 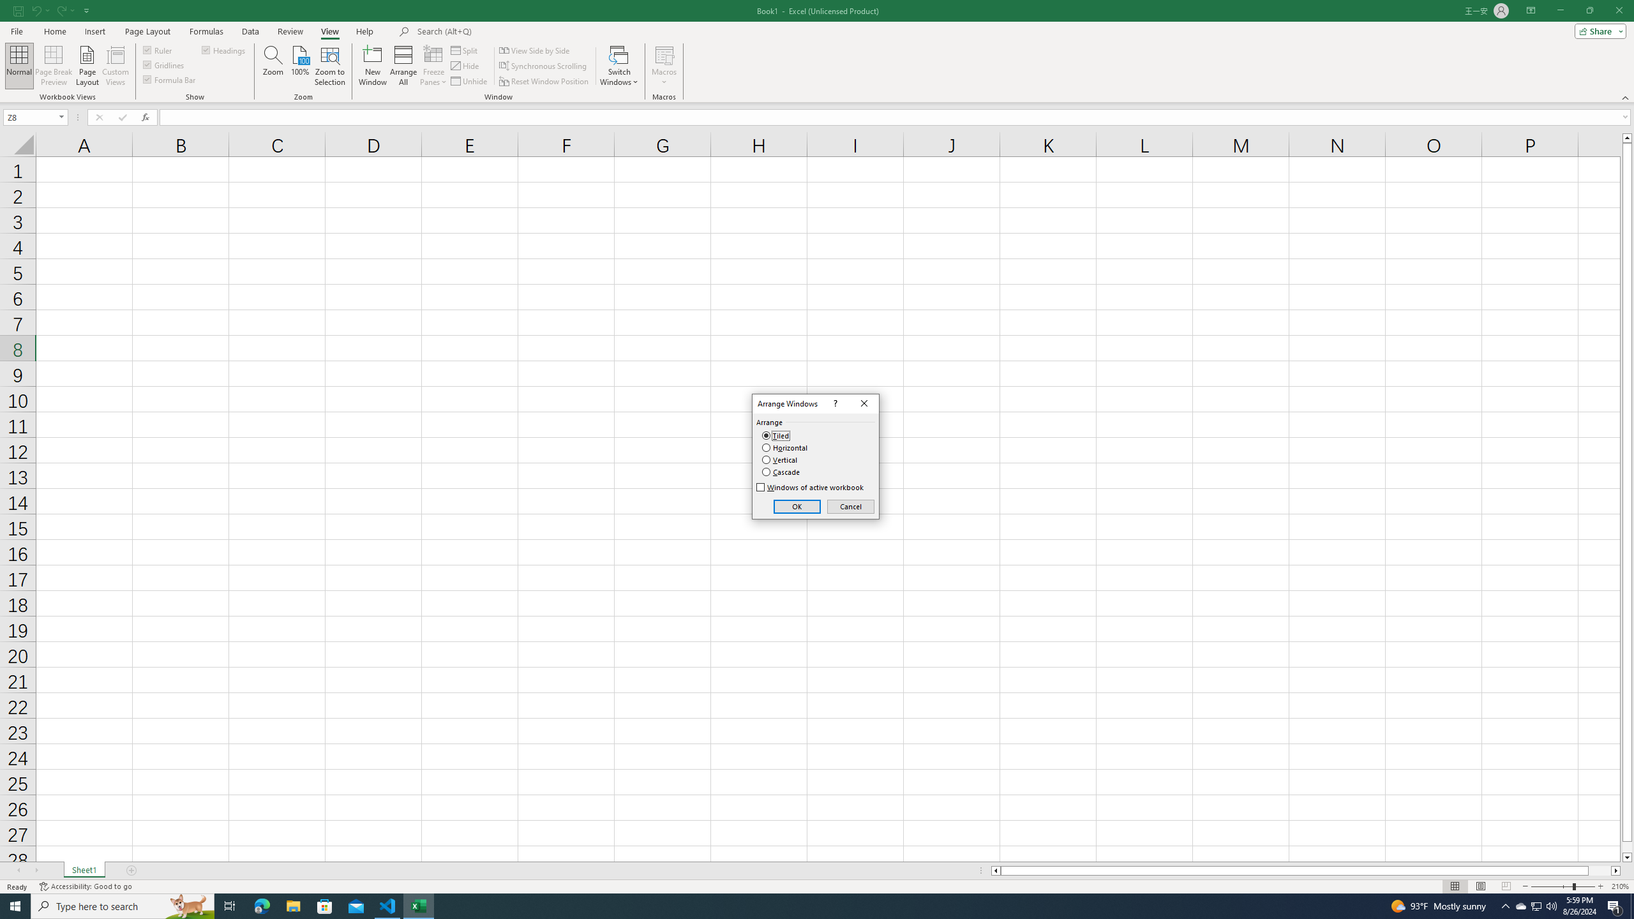 What do you see at coordinates (373, 66) in the screenshot?
I see `New Window` at bounding box center [373, 66].